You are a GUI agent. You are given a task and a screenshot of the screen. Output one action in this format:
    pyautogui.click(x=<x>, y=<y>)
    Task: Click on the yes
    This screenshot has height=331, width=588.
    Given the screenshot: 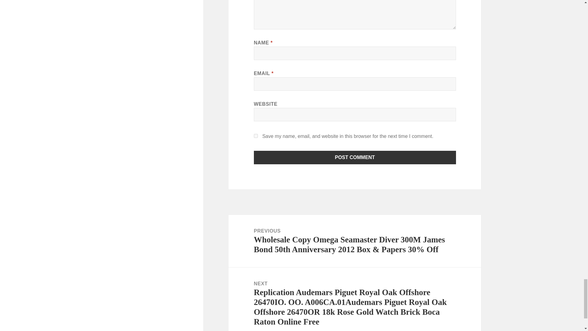 What is the action you would take?
    pyautogui.click(x=256, y=136)
    